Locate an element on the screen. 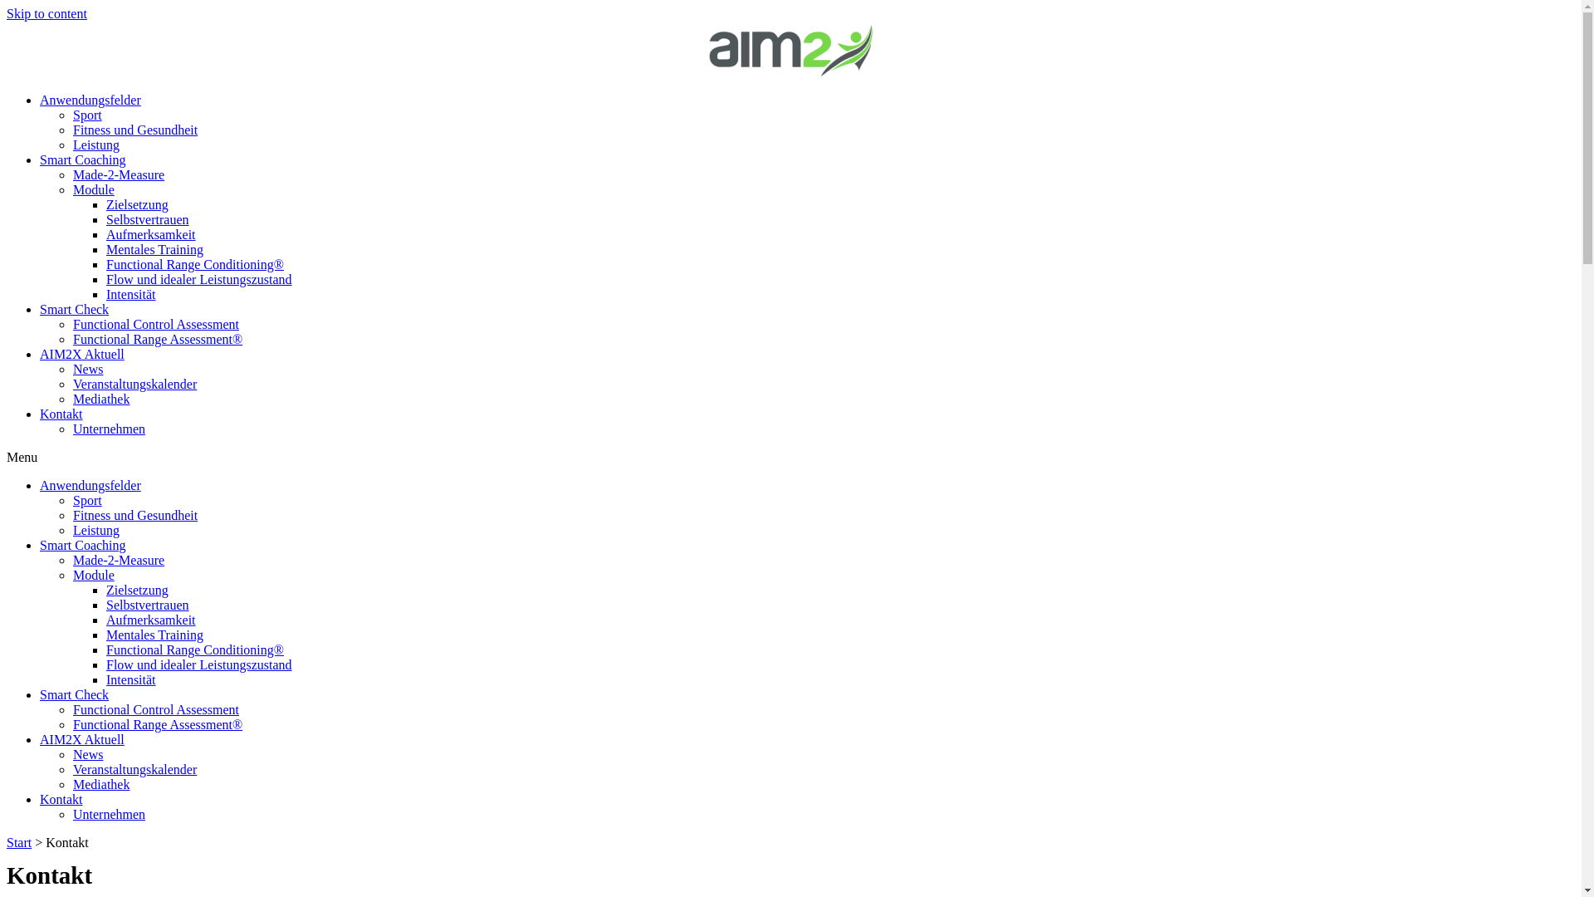 The height and width of the screenshot is (897, 1594). Smart Coaching is located at coordinates (83, 545).